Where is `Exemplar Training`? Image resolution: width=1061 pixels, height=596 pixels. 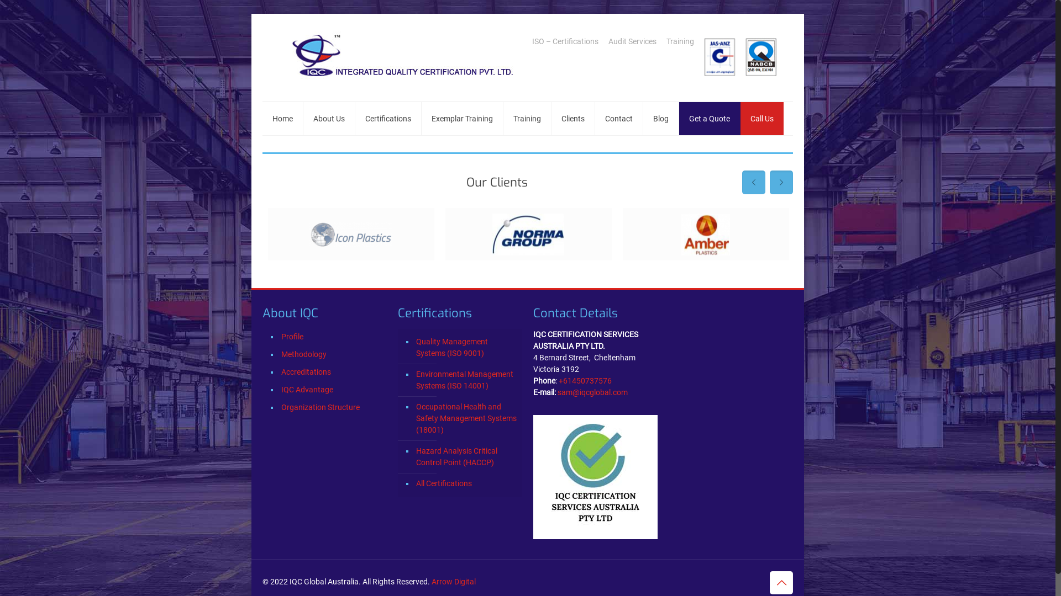
Exemplar Training is located at coordinates (463, 119).